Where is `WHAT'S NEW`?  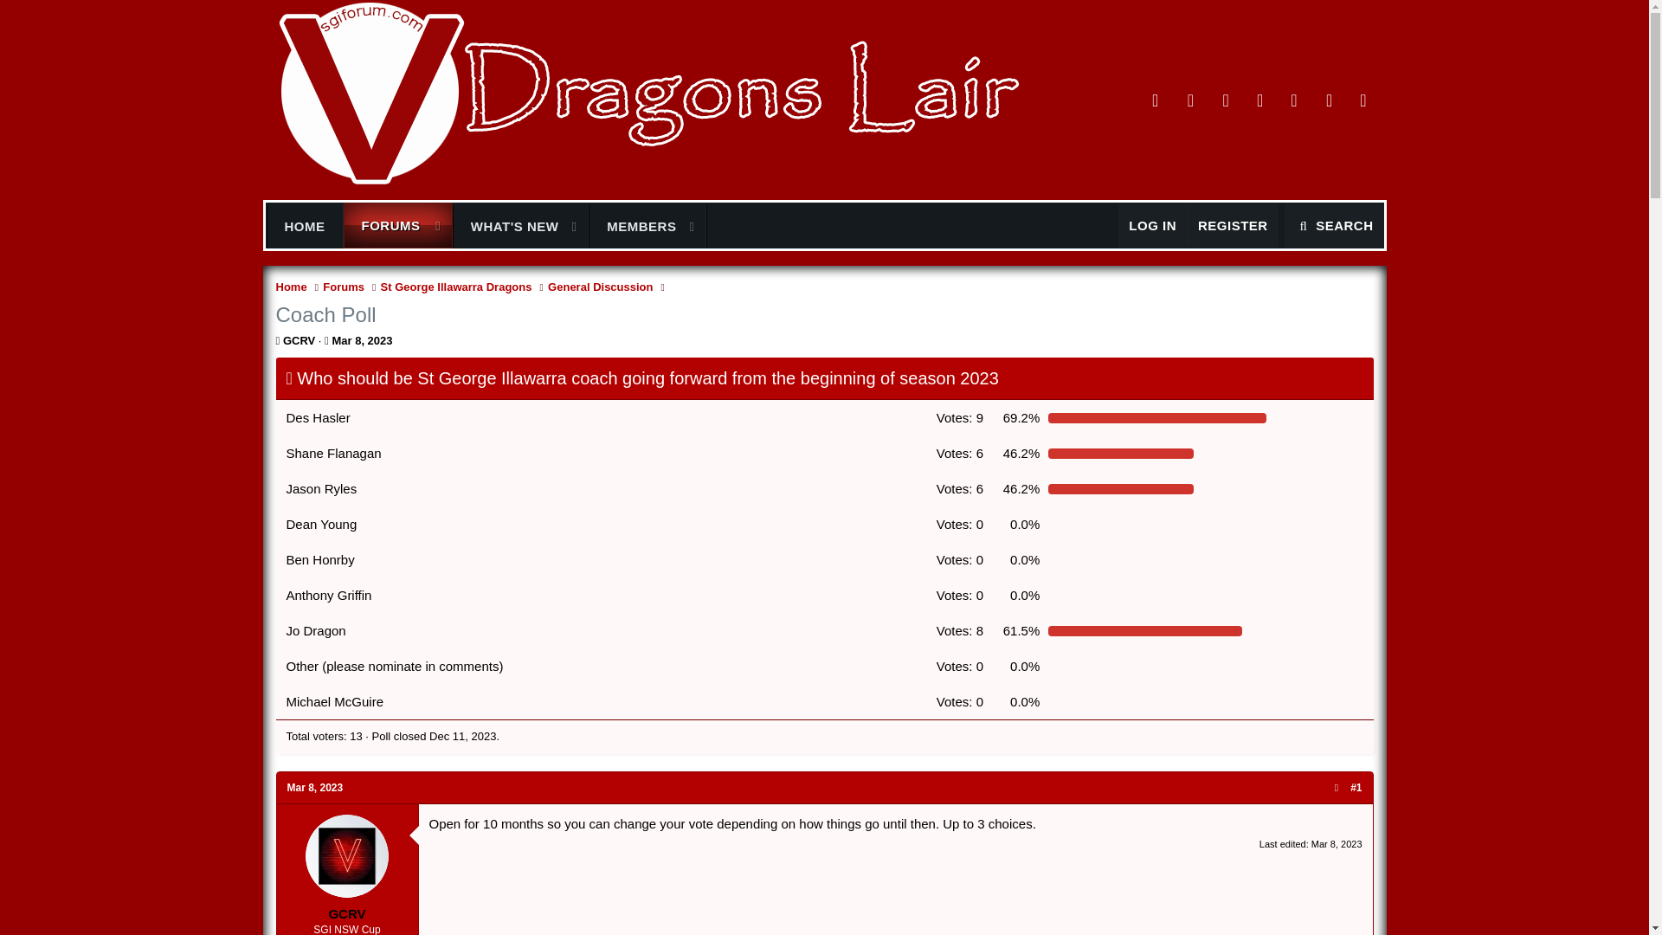
WHAT'S NEW is located at coordinates (634, 227).